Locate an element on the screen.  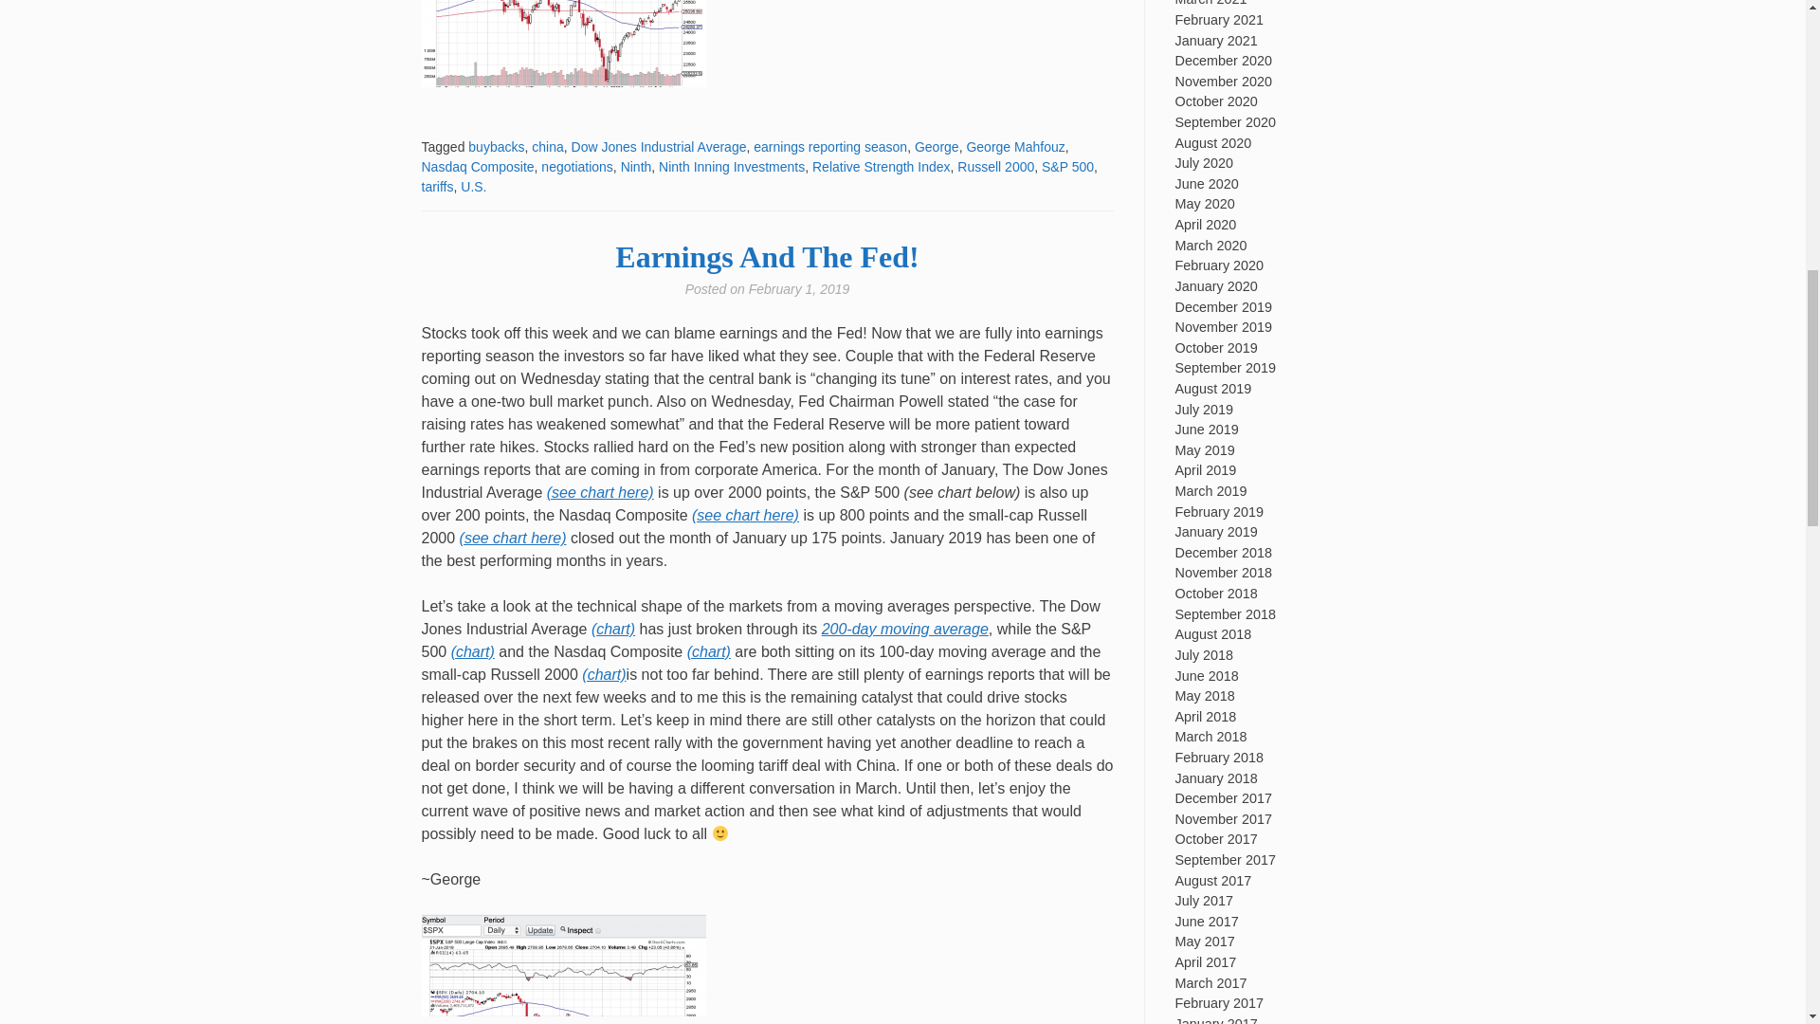
buybacks is located at coordinates (495, 146).